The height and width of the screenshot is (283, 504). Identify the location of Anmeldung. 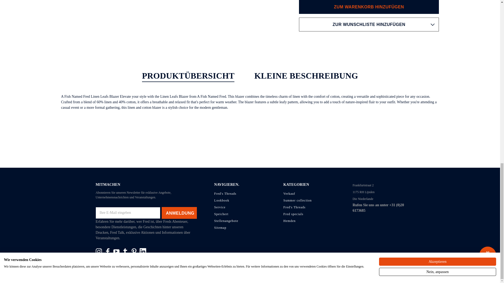
(179, 213).